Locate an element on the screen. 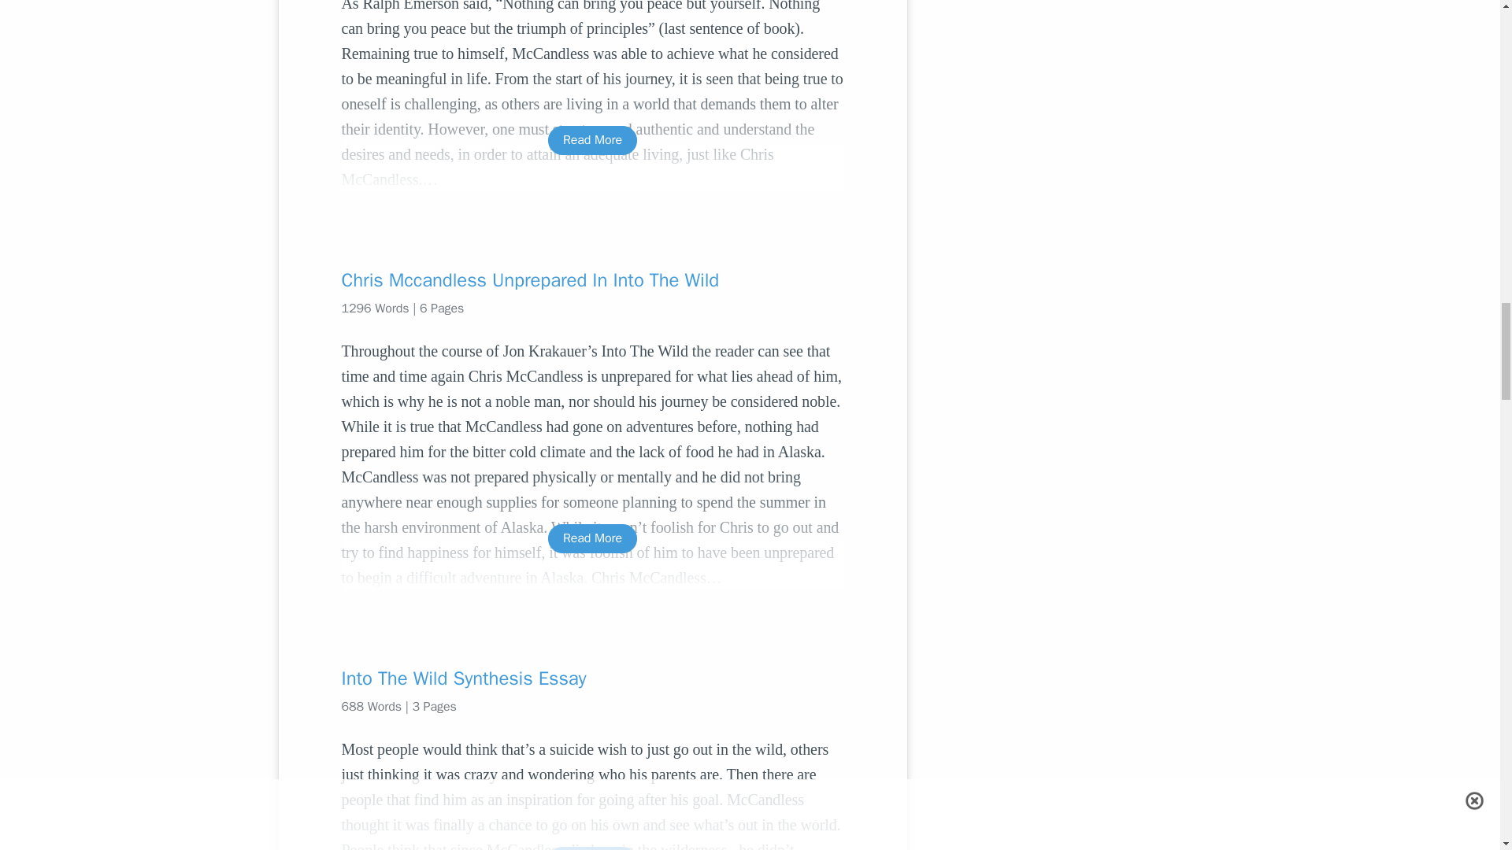  Chris Mccandless Unprepared In Into The Wild is located at coordinates (592, 280).